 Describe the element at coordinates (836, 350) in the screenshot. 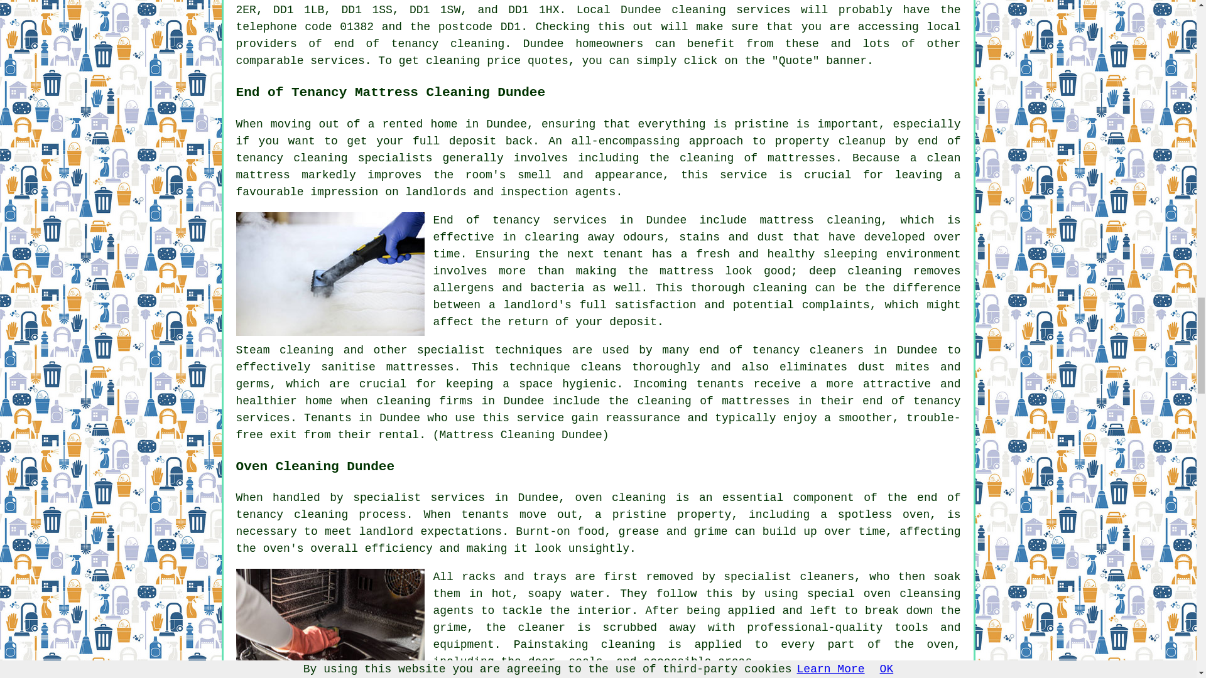

I see `cleaners` at that location.